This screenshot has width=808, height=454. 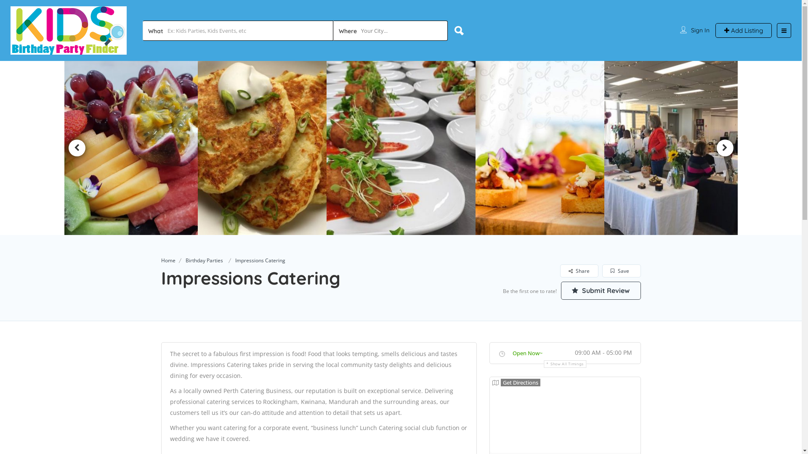 I want to click on Home, so click(x=168, y=261).